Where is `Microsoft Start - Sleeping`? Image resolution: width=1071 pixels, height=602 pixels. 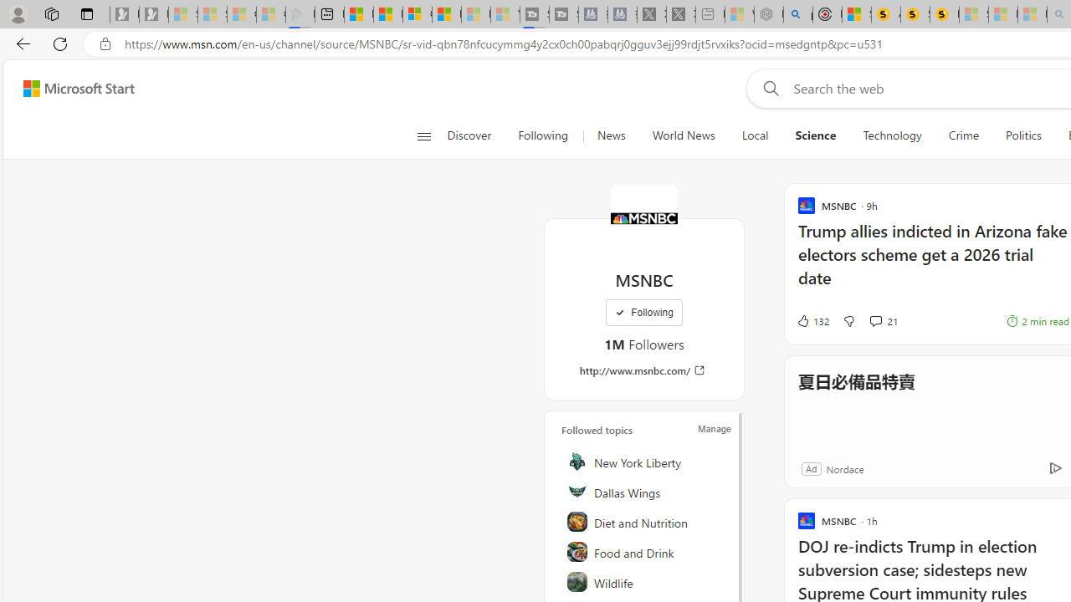
Microsoft Start - Sleeping is located at coordinates (475, 15).